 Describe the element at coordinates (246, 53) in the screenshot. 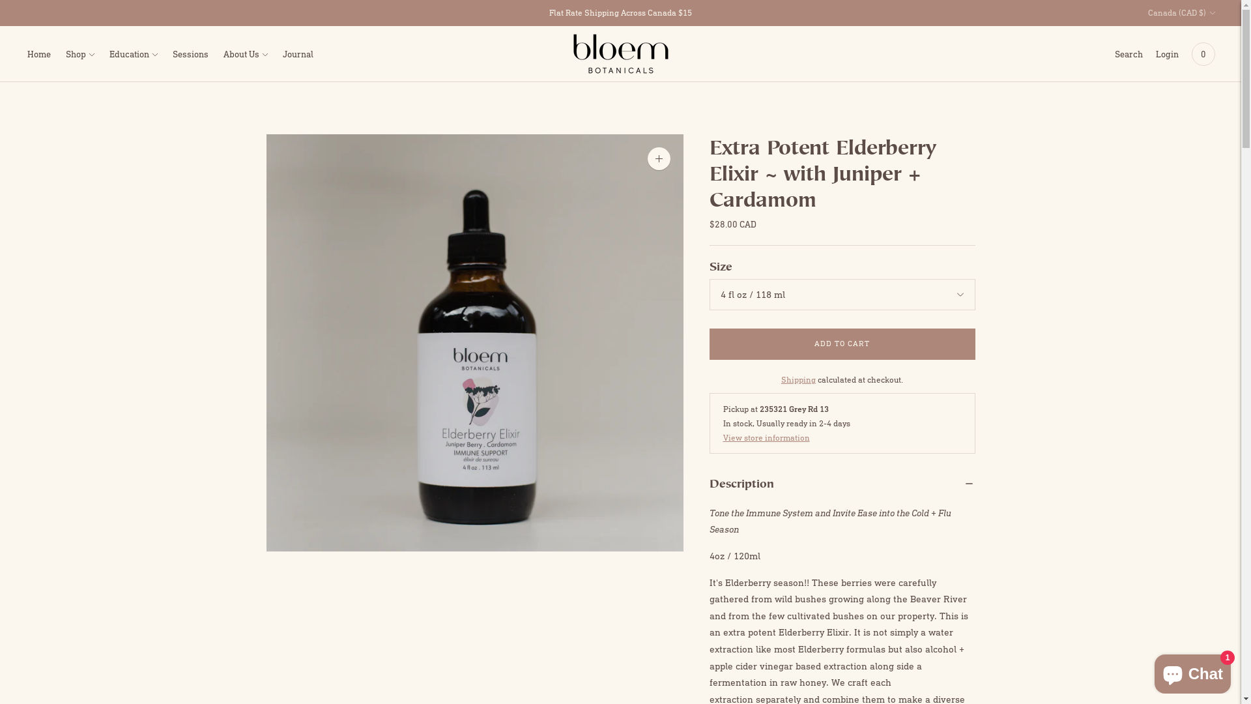

I see `About Us` at that location.